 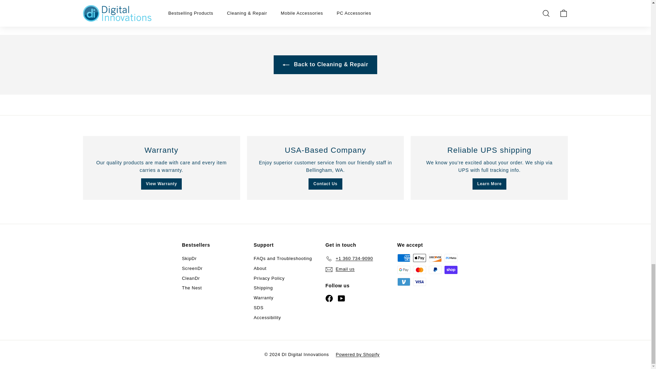 I want to click on Venmo, so click(x=403, y=282).